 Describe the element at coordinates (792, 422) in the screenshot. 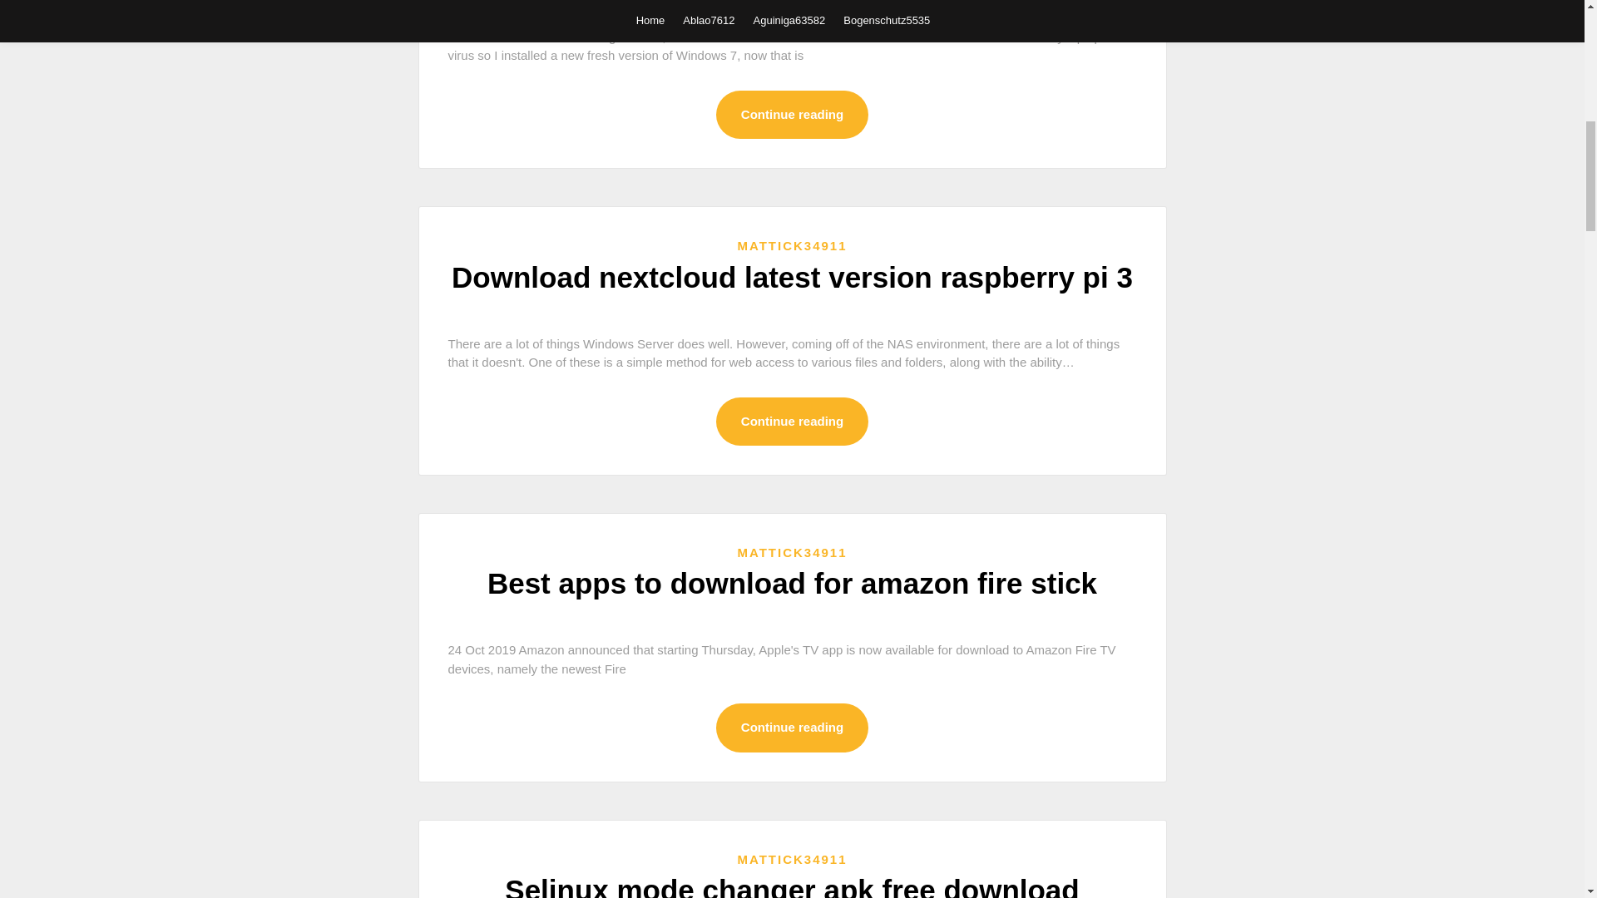

I see `Continue reading` at that location.